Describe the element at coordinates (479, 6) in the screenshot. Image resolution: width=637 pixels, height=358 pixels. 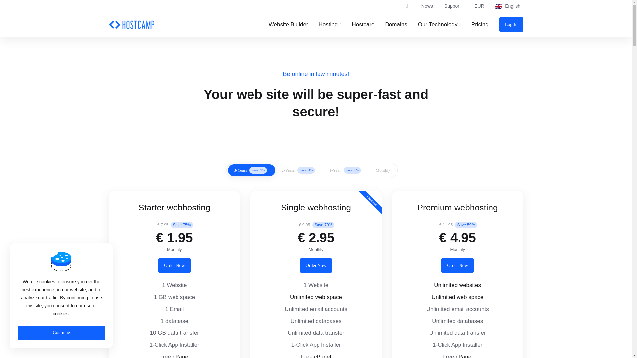
I see `EUR` at that location.